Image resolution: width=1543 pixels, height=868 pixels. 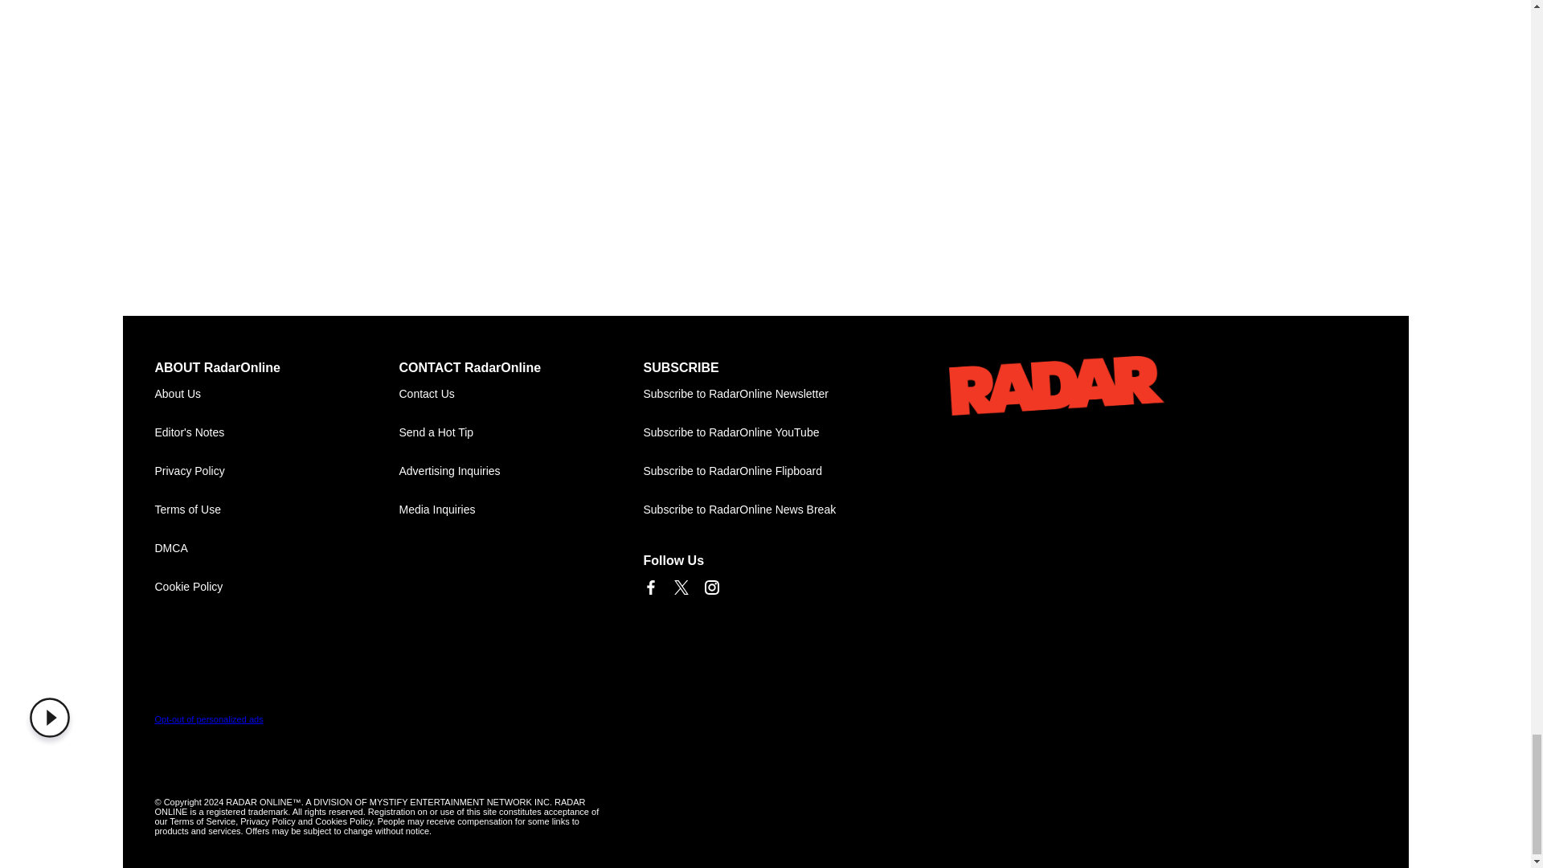 I want to click on Editor's Notes, so click(x=276, y=432).